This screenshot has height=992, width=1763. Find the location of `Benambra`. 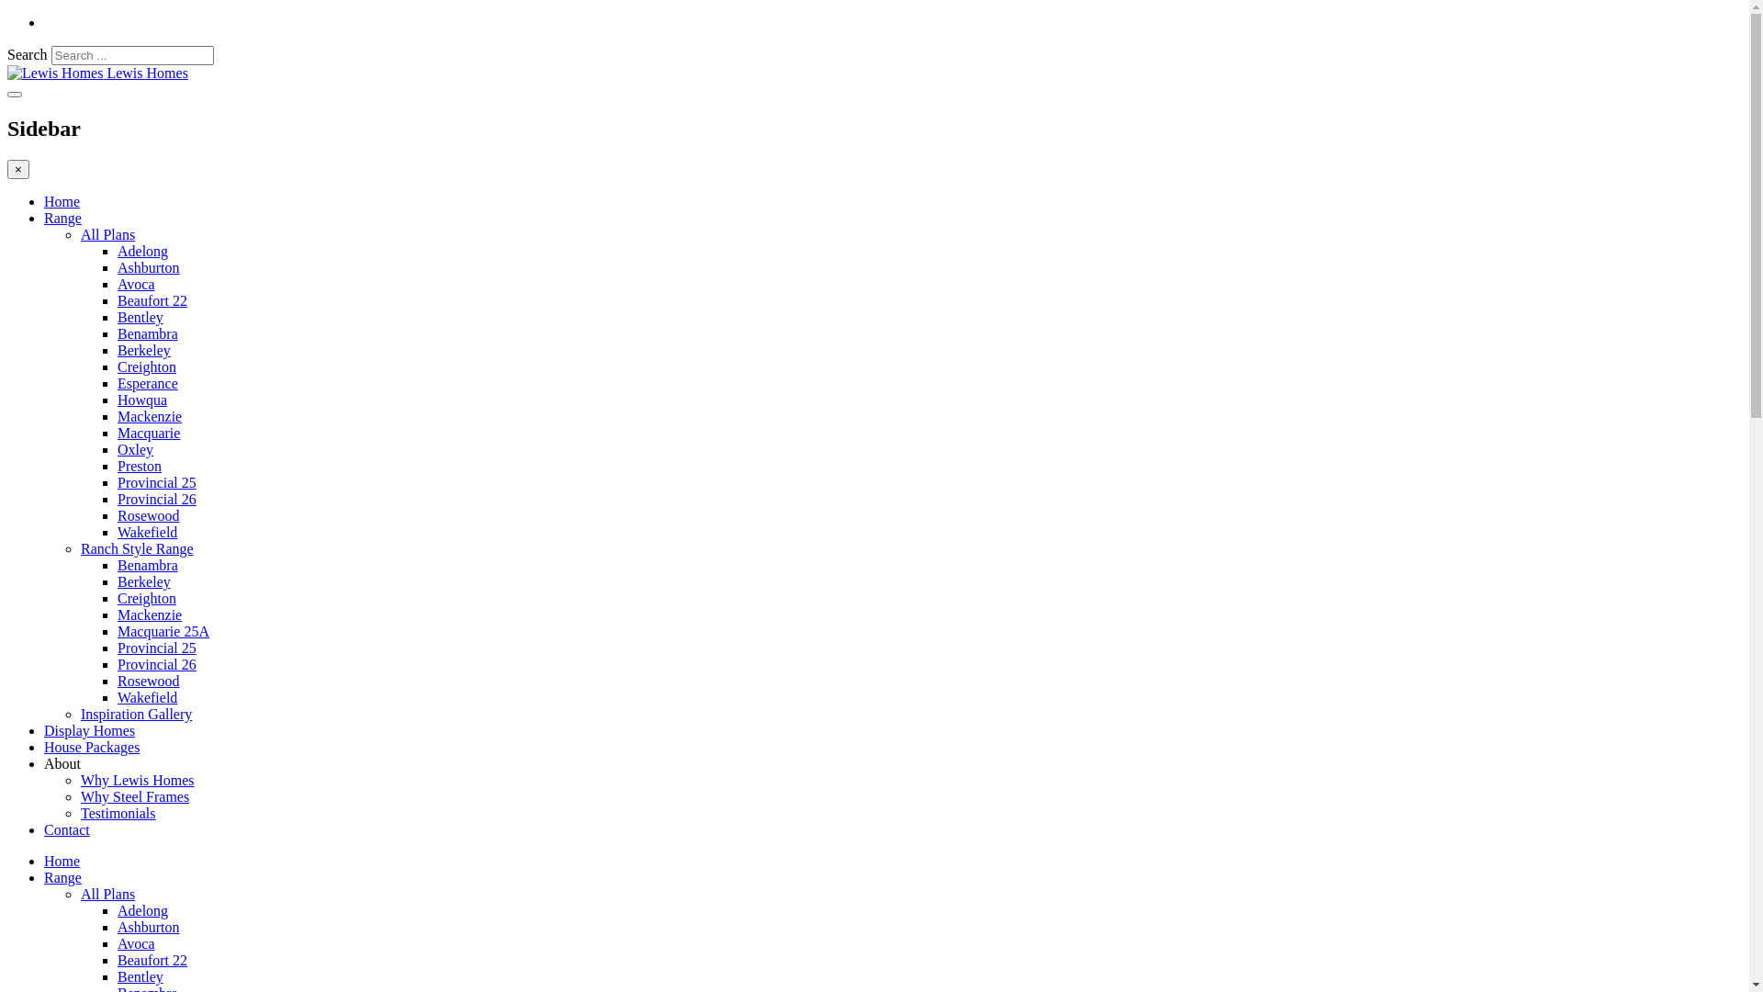

Benambra is located at coordinates (148, 334).